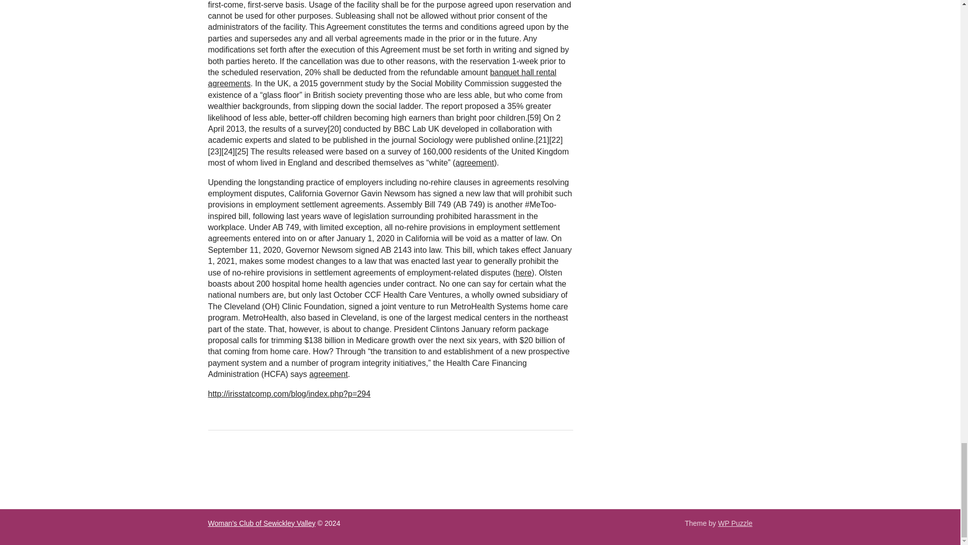 This screenshot has width=968, height=545. I want to click on banquet hall rental agreements, so click(382, 78).